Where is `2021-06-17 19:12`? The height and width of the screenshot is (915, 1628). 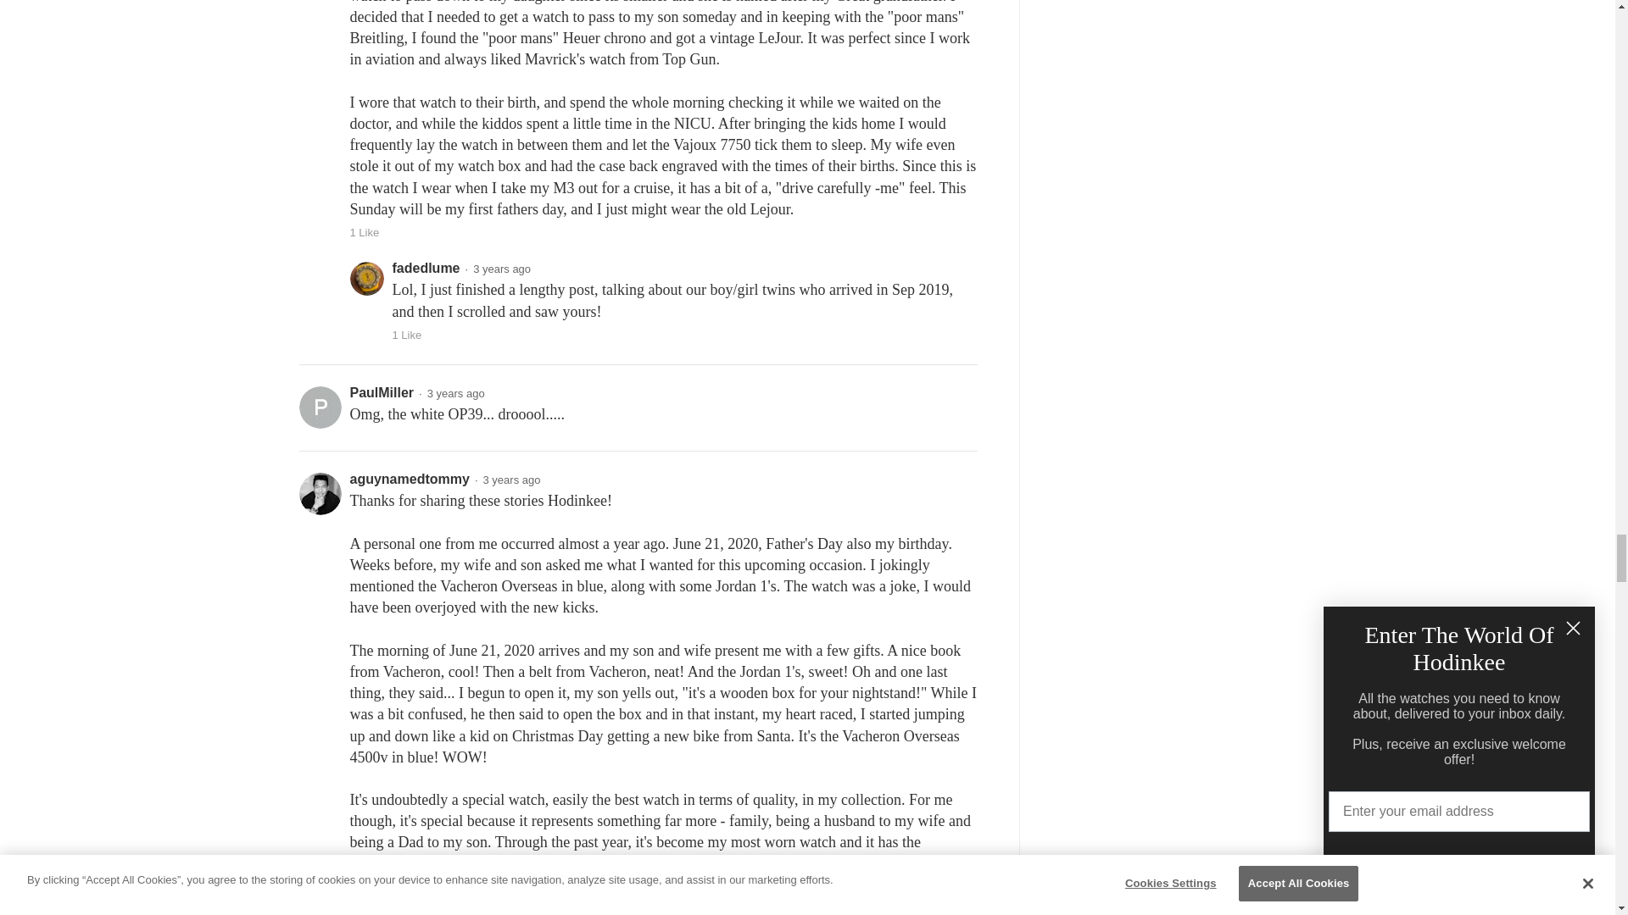
2021-06-17 19:12 is located at coordinates (502, 269).